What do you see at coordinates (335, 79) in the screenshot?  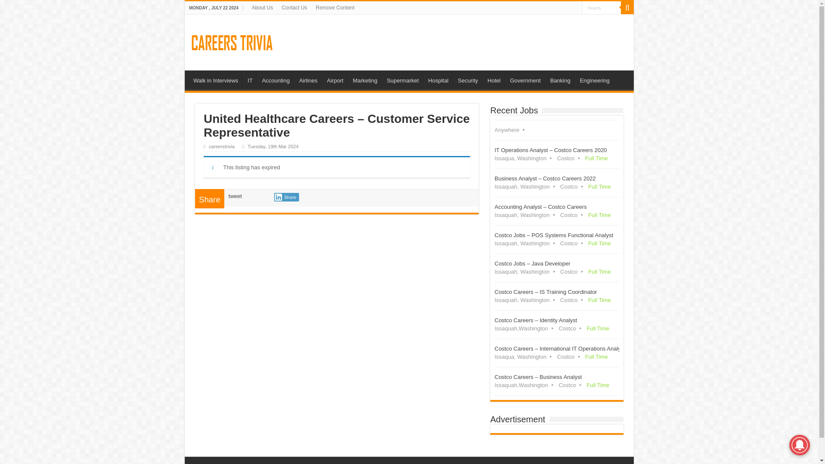 I see `Airport` at bounding box center [335, 79].